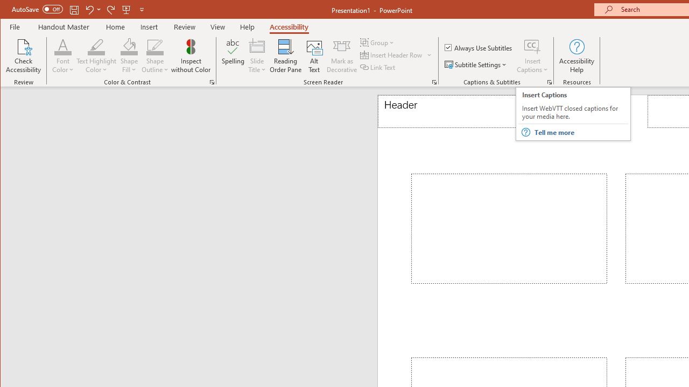 The width and height of the screenshot is (689, 387). What do you see at coordinates (286, 56) in the screenshot?
I see `Reading Order Pane` at bounding box center [286, 56].